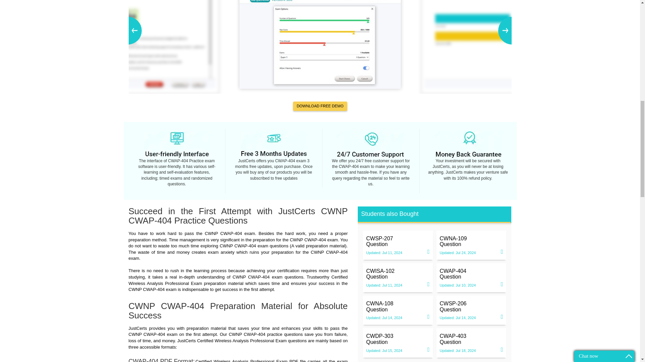 This screenshot has width=645, height=362. Describe the element at coordinates (471, 339) in the screenshot. I see `DOWNLOAD FREE DEMO` at that location.